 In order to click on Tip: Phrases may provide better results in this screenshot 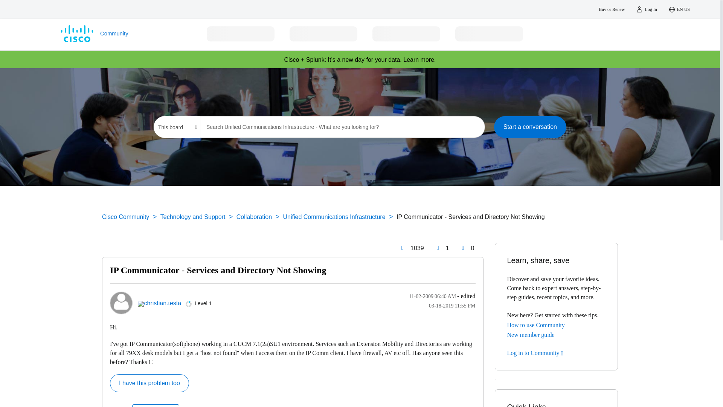, I will do `click(343, 127)`.